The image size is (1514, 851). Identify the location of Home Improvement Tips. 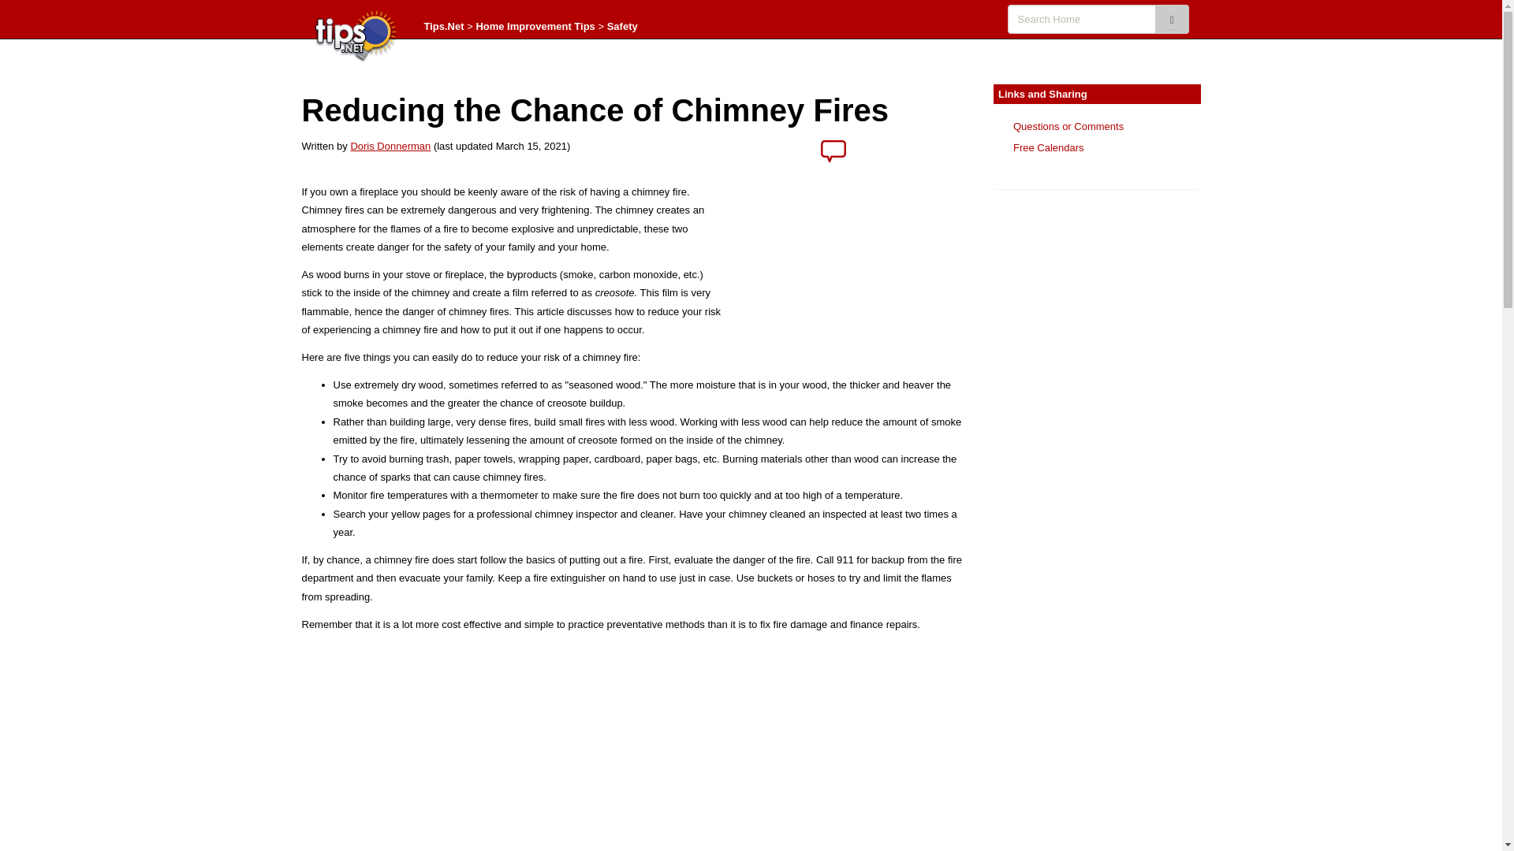
(535, 26).